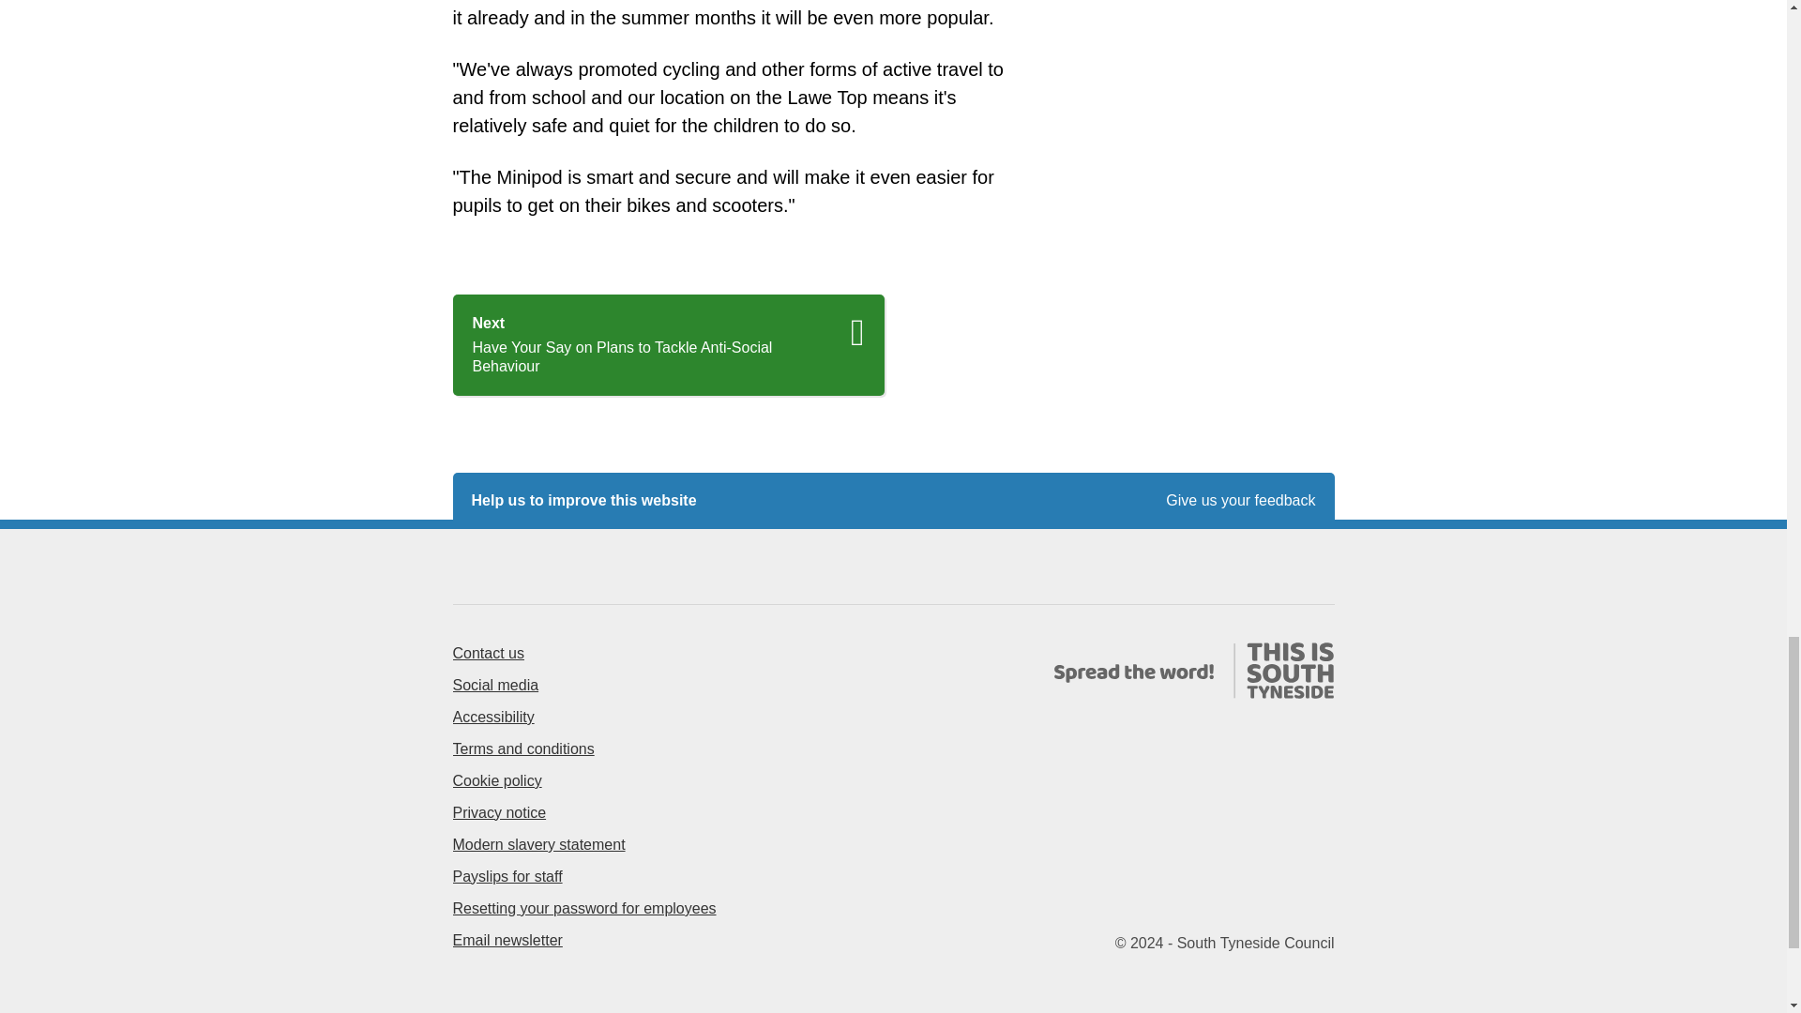 Image resolution: width=1801 pixels, height=1013 pixels. Describe the element at coordinates (498, 812) in the screenshot. I see `Privacy notice` at that location.